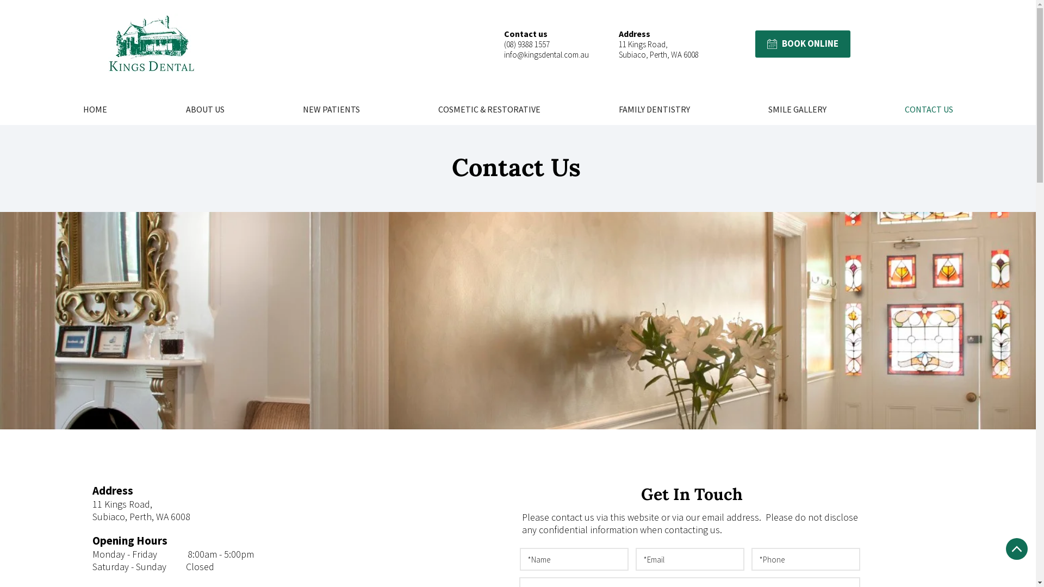  I want to click on NEW PATIENTS, so click(332, 109).